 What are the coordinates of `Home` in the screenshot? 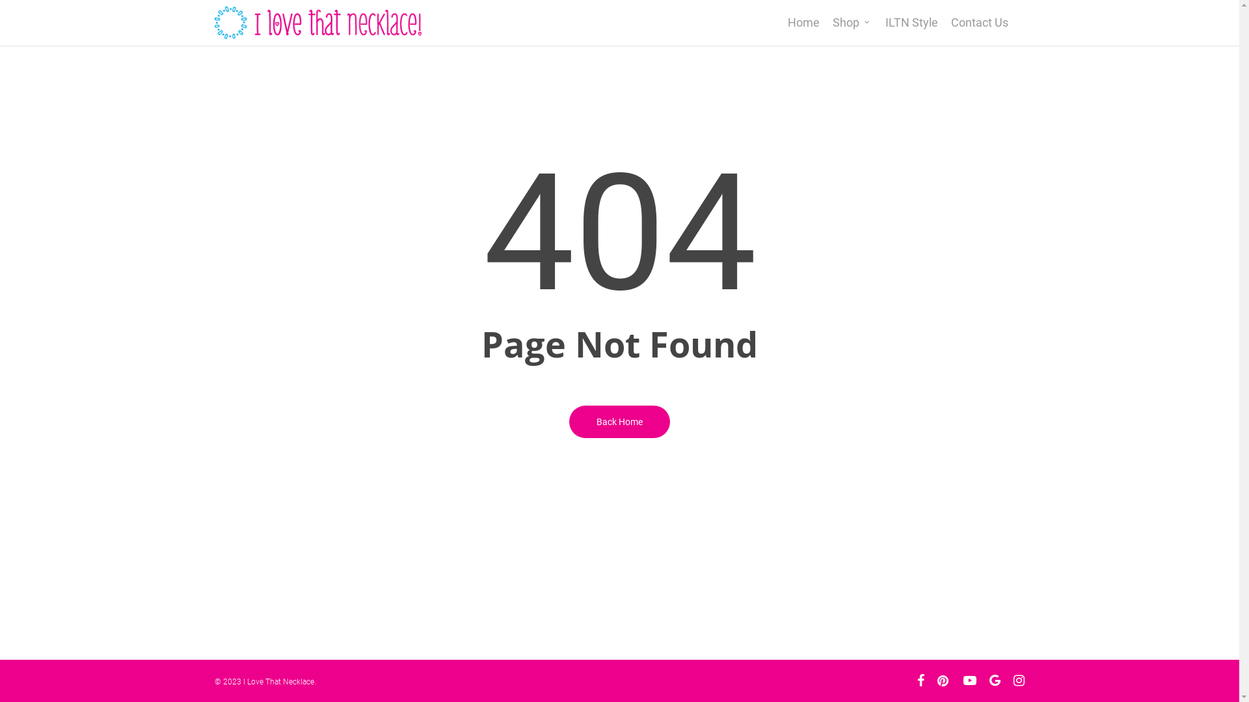 It's located at (804, 23).